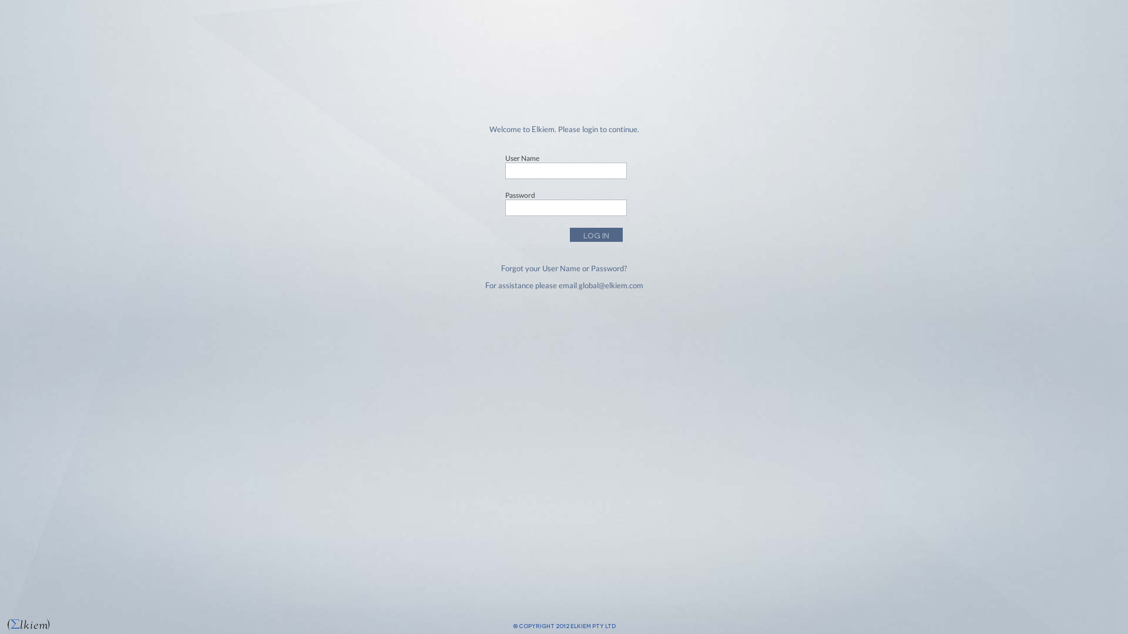 This screenshot has height=634, width=1128. Describe the element at coordinates (596, 235) in the screenshot. I see `Log in` at that location.